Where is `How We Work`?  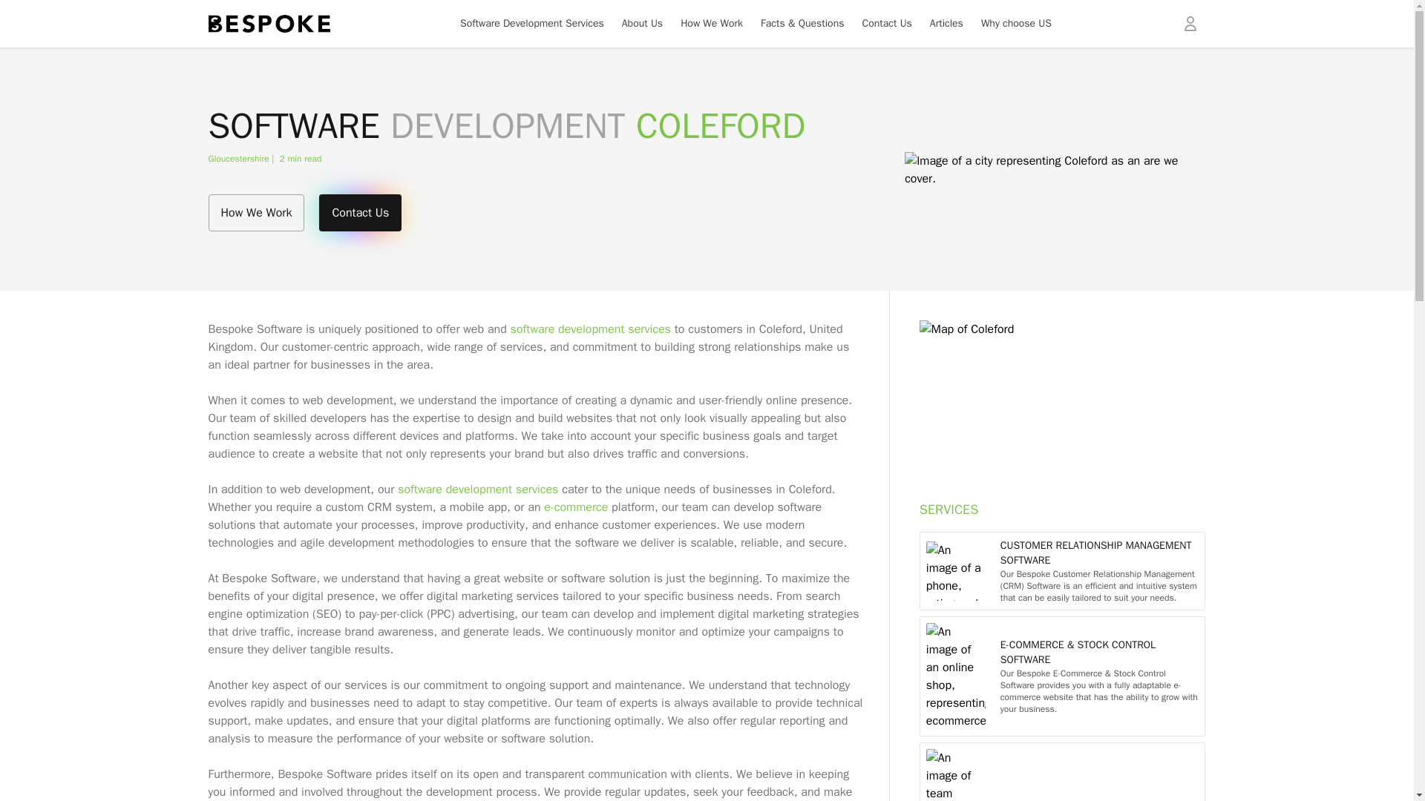 How We Work is located at coordinates (256, 213).